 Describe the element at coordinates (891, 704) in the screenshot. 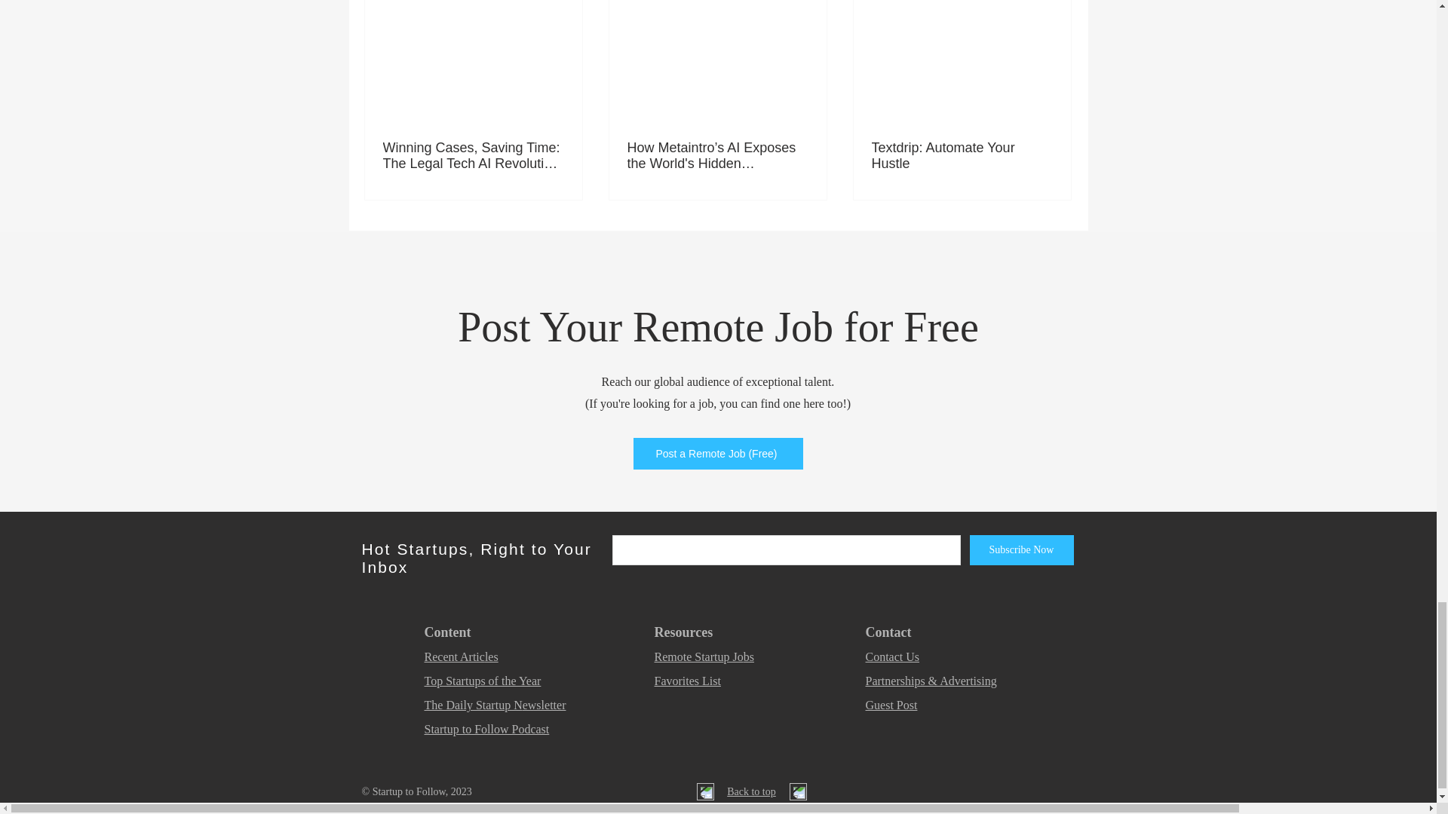

I see `Guest Post` at that location.